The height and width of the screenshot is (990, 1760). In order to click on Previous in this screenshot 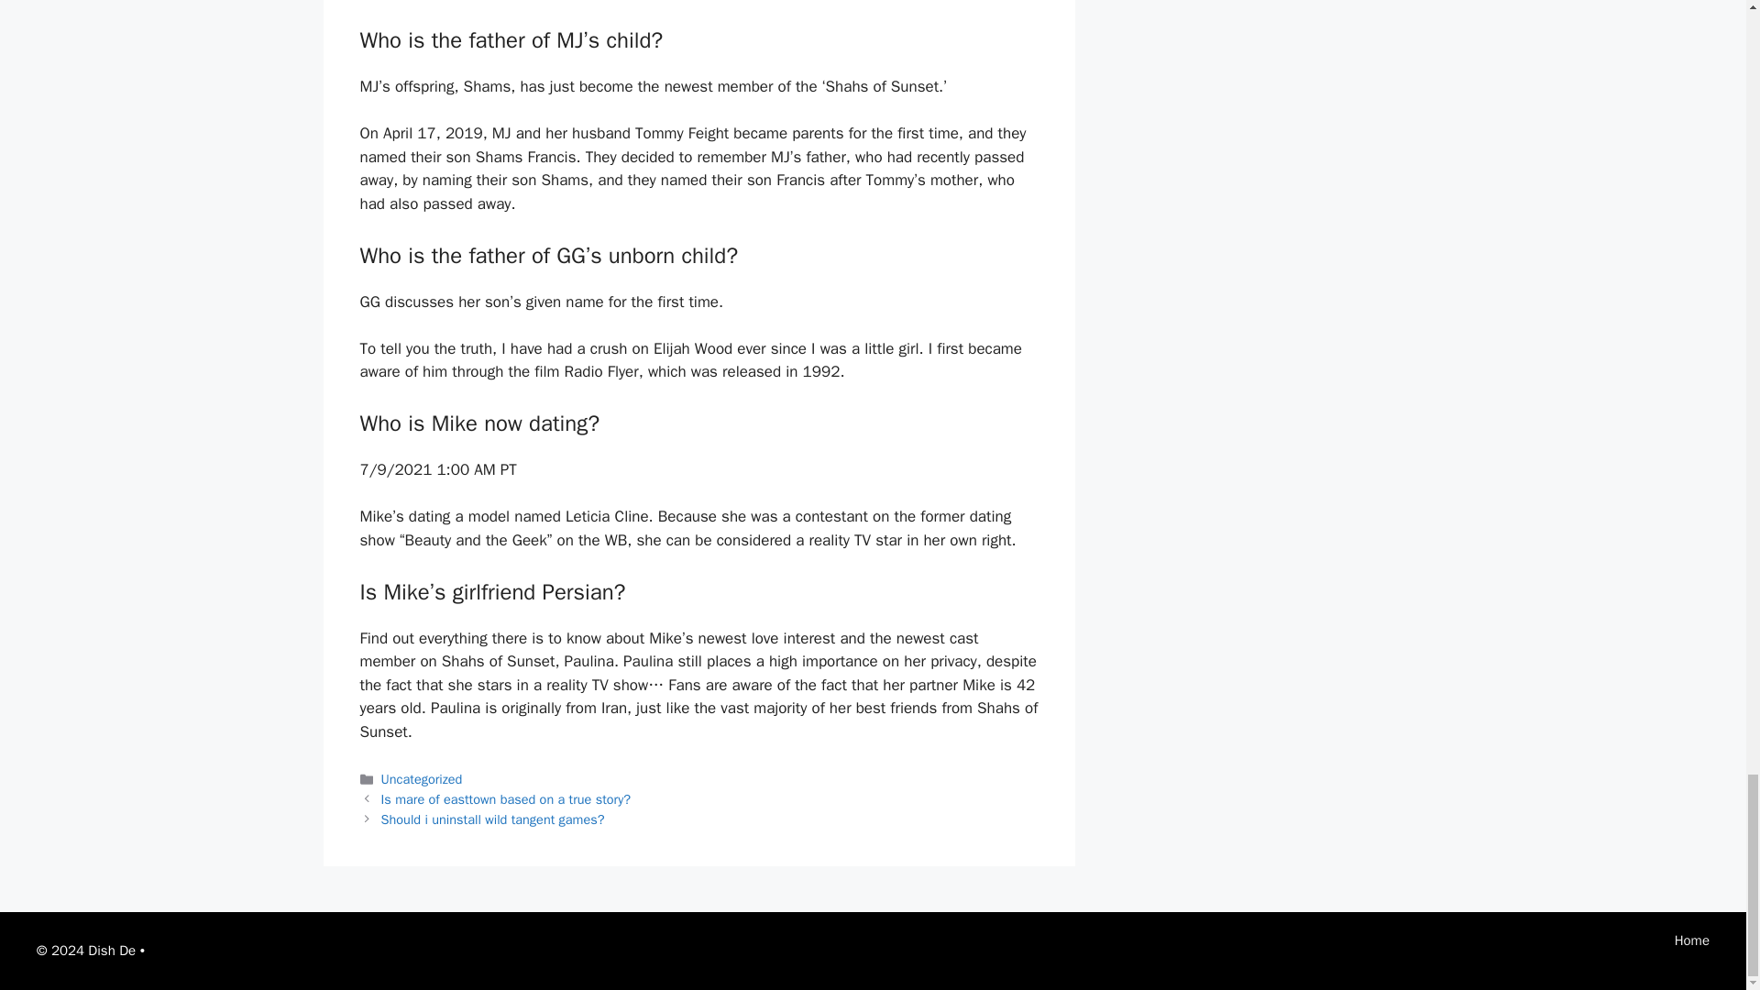, I will do `click(506, 799)`.